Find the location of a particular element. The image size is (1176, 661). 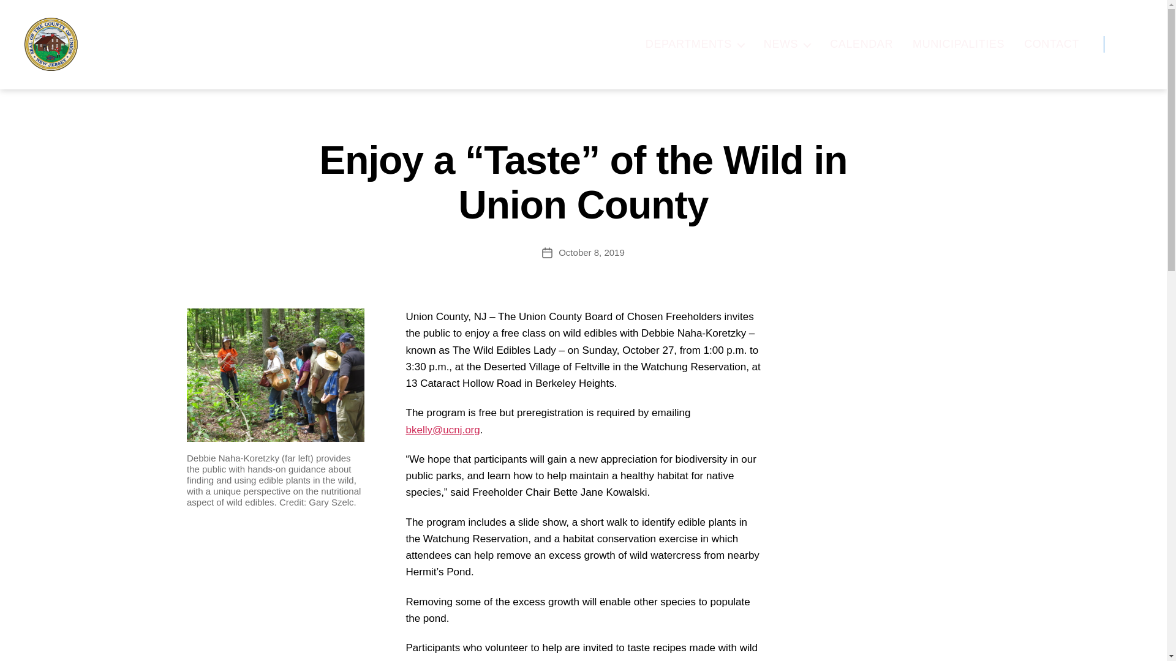

DEPARTMENTS is located at coordinates (695, 44).